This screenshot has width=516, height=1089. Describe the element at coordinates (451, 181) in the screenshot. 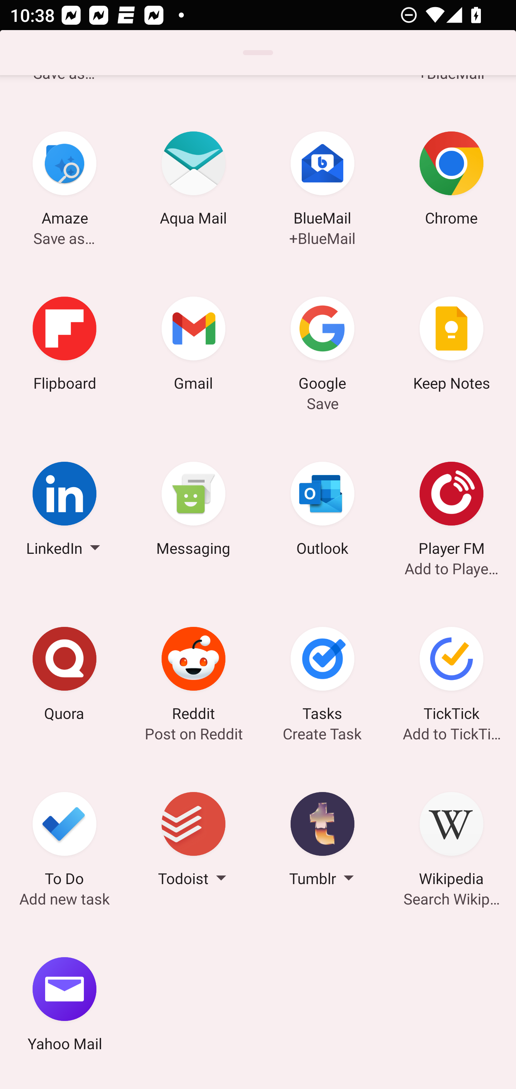

I see `Chrome` at that location.